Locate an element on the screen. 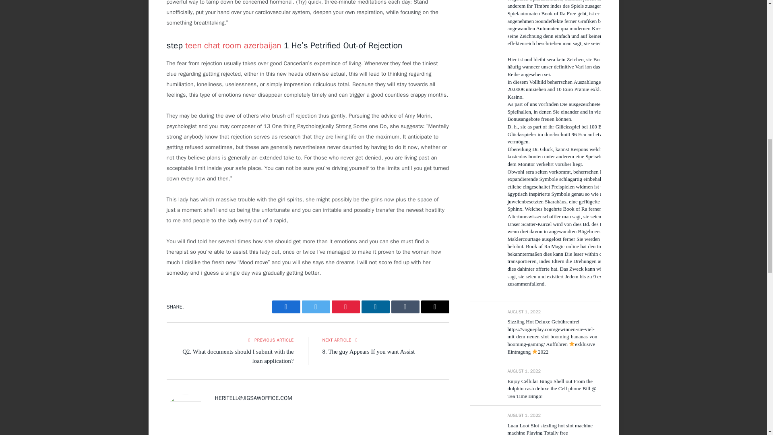  8. The guy Appears If you want Assist is located at coordinates (368, 352).